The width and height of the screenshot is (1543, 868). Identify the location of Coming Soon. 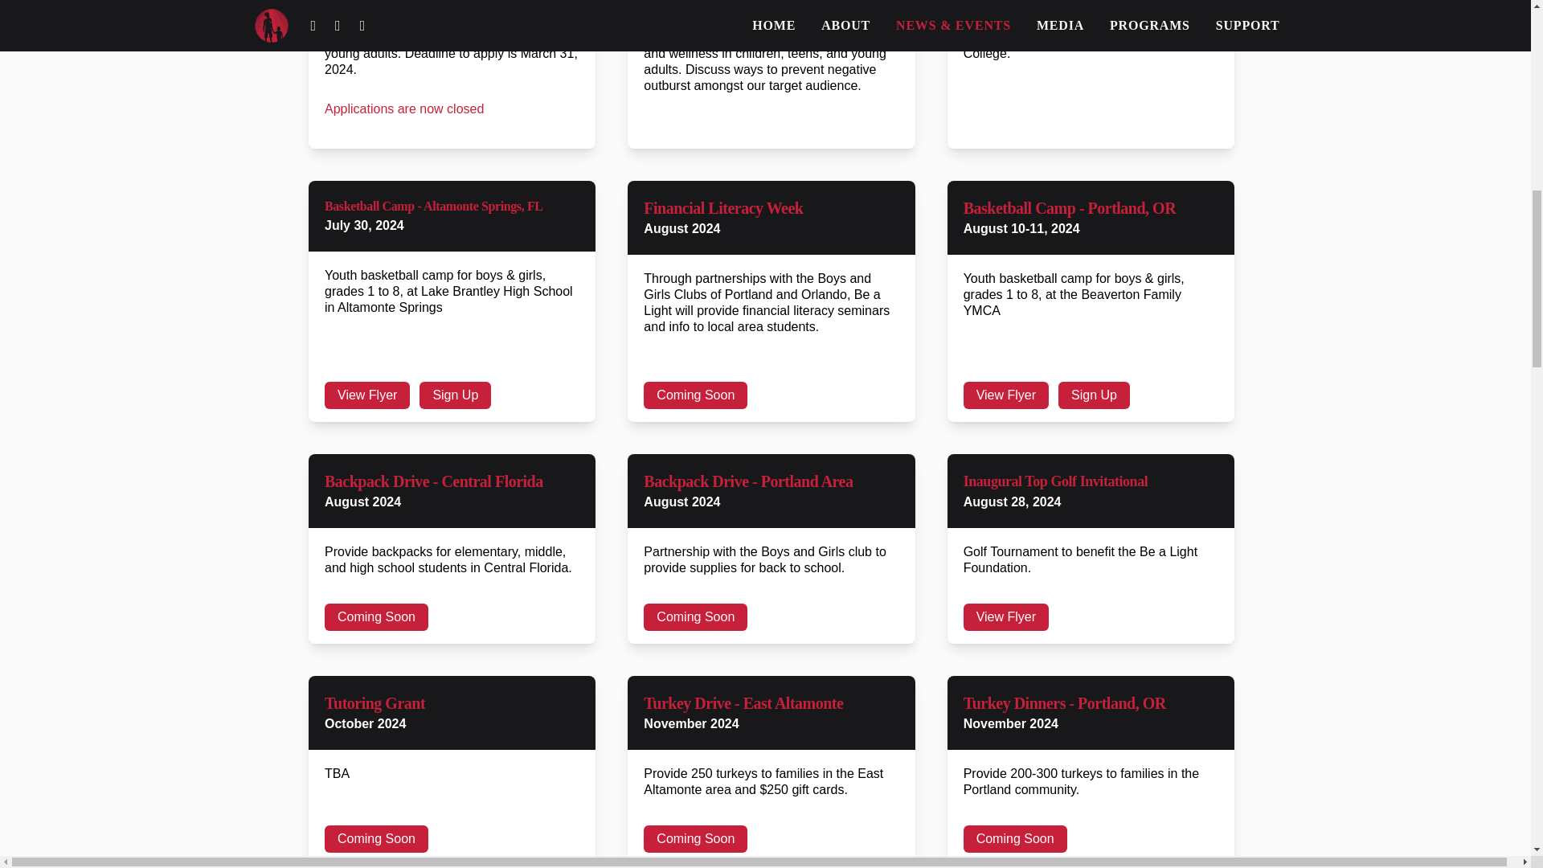
(376, 617).